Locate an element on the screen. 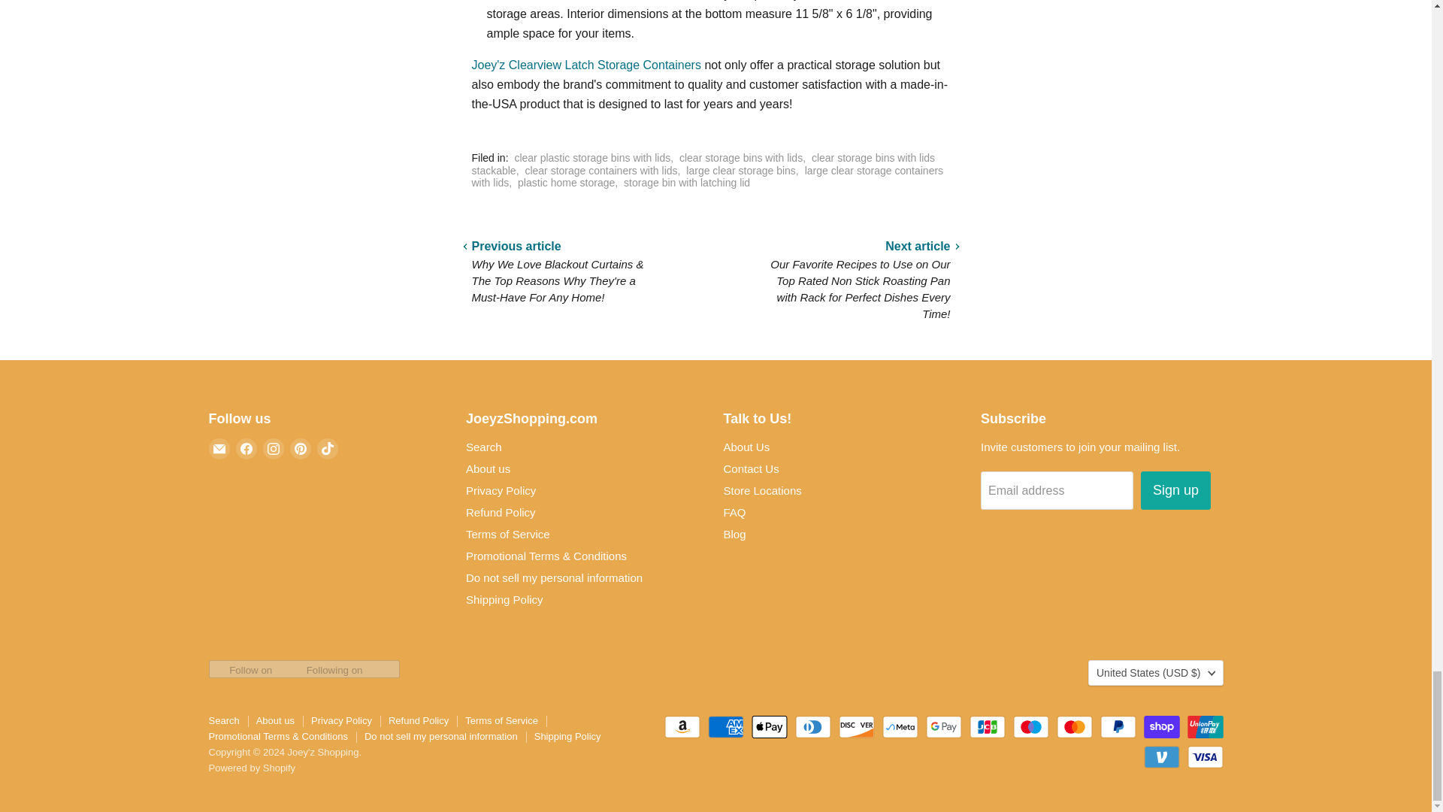 This screenshot has height=812, width=1443. Show articles tagged storage bin with latching lid is located at coordinates (687, 182).